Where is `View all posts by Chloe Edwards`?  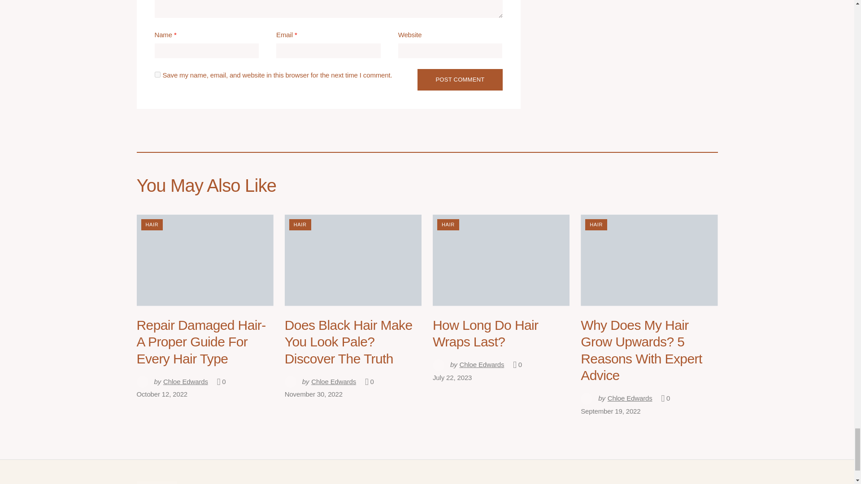 View all posts by Chloe Edwards is located at coordinates (468, 365).